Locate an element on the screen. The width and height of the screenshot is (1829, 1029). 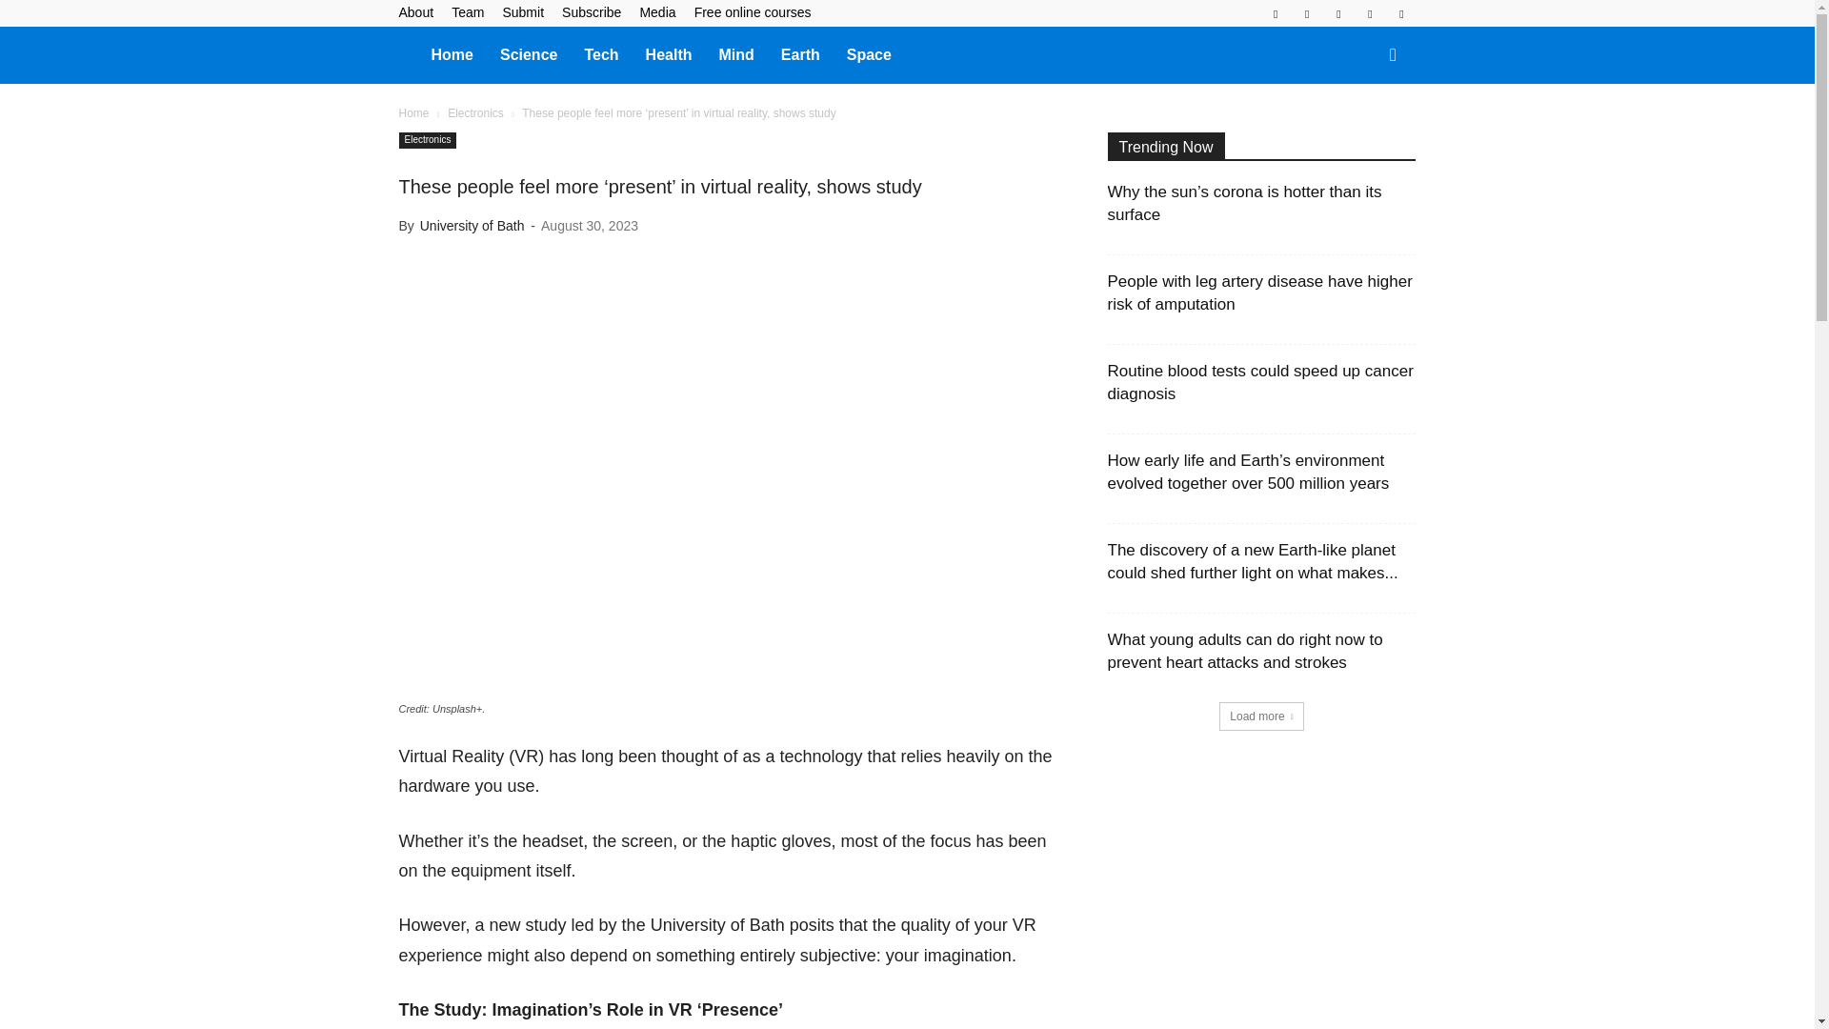
View all posts in Electronics is located at coordinates (476, 113).